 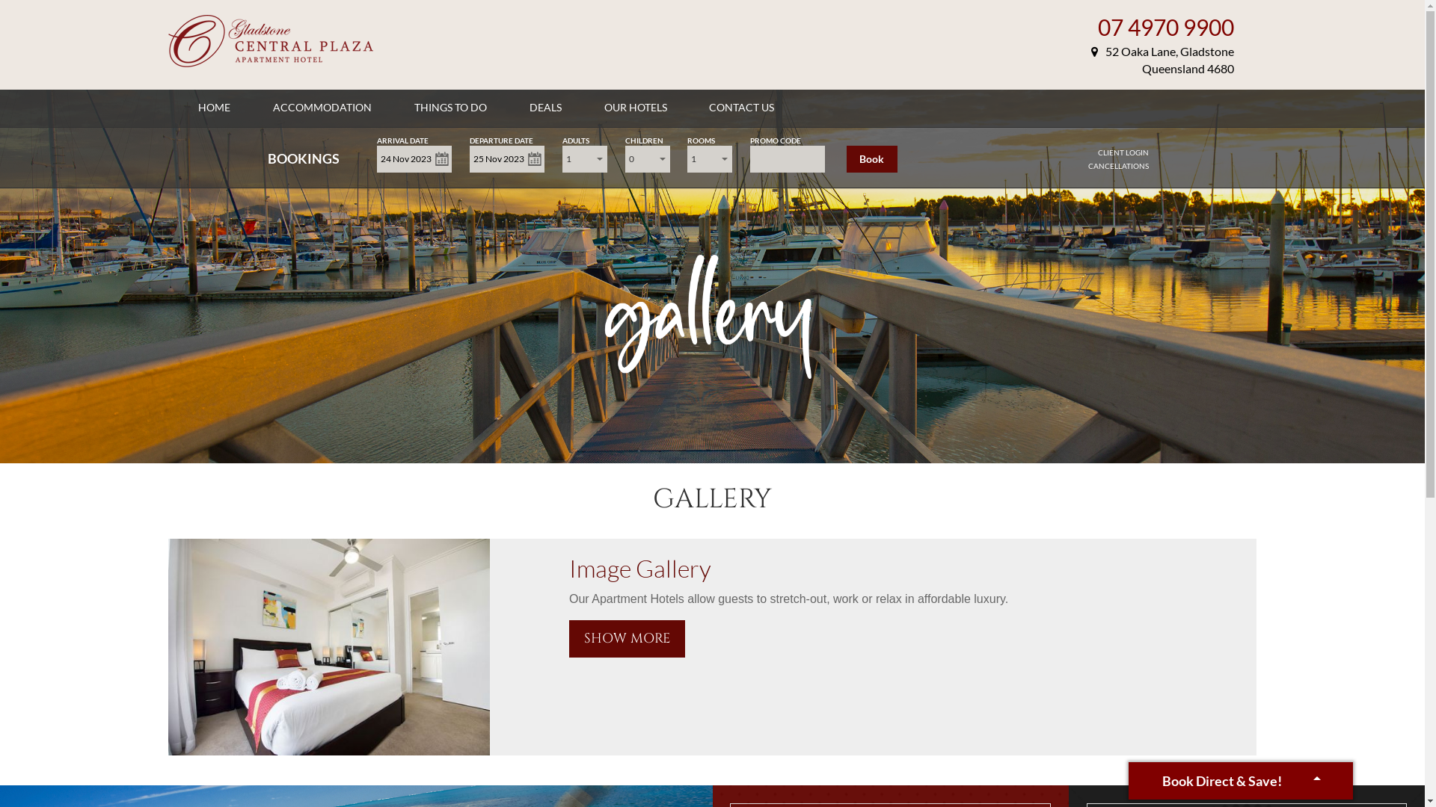 What do you see at coordinates (322, 108) in the screenshot?
I see `ACCOMMODATION` at bounding box center [322, 108].